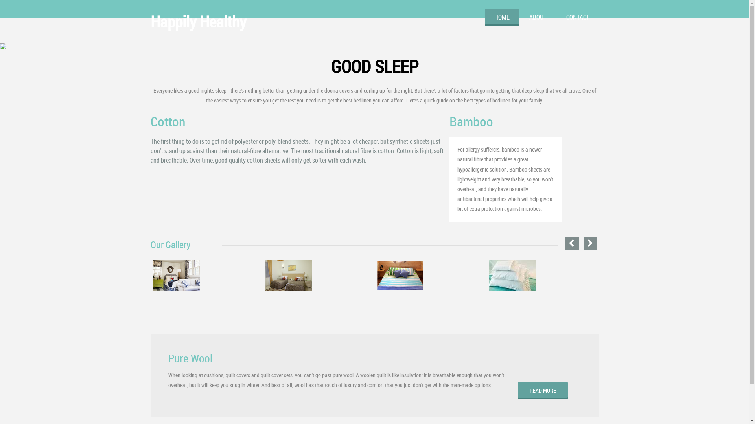 The image size is (755, 424). Describe the element at coordinates (198, 22) in the screenshot. I see `Happily Healthy` at that location.